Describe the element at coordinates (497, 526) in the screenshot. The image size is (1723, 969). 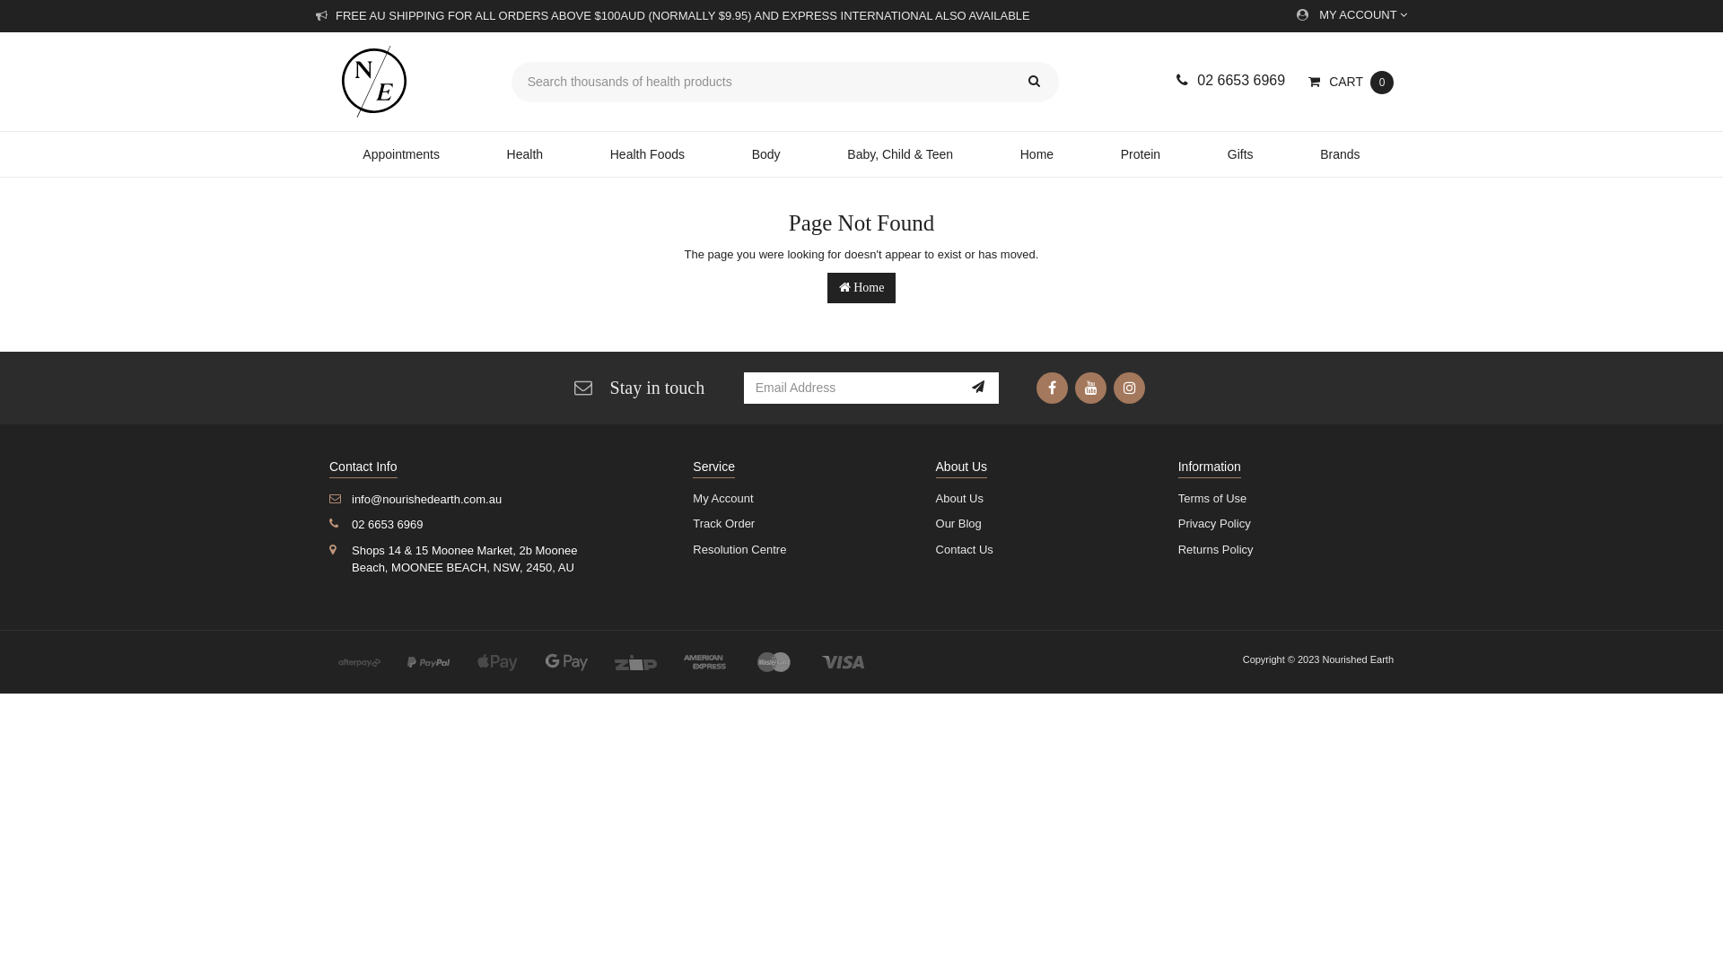
I see `02 6653 6969` at that location.